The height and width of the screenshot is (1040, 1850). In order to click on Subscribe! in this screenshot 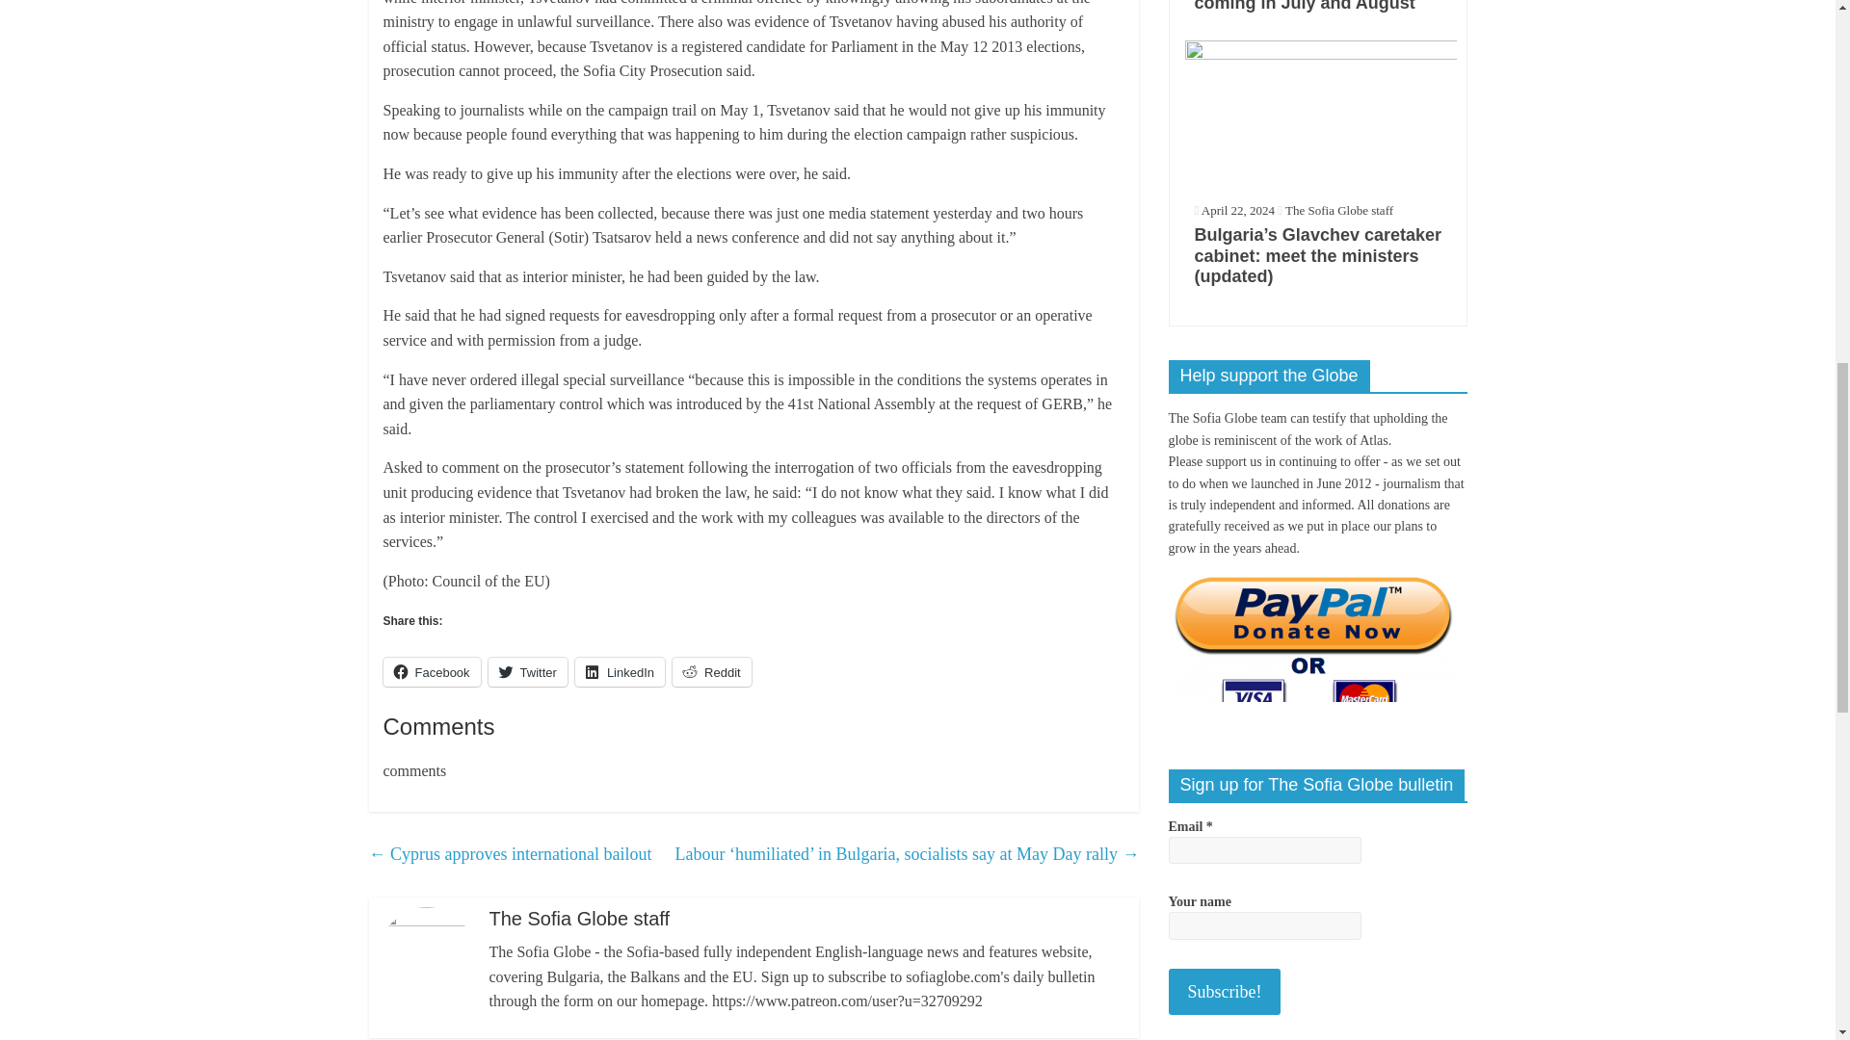, I will do `click(1224, 992)`.